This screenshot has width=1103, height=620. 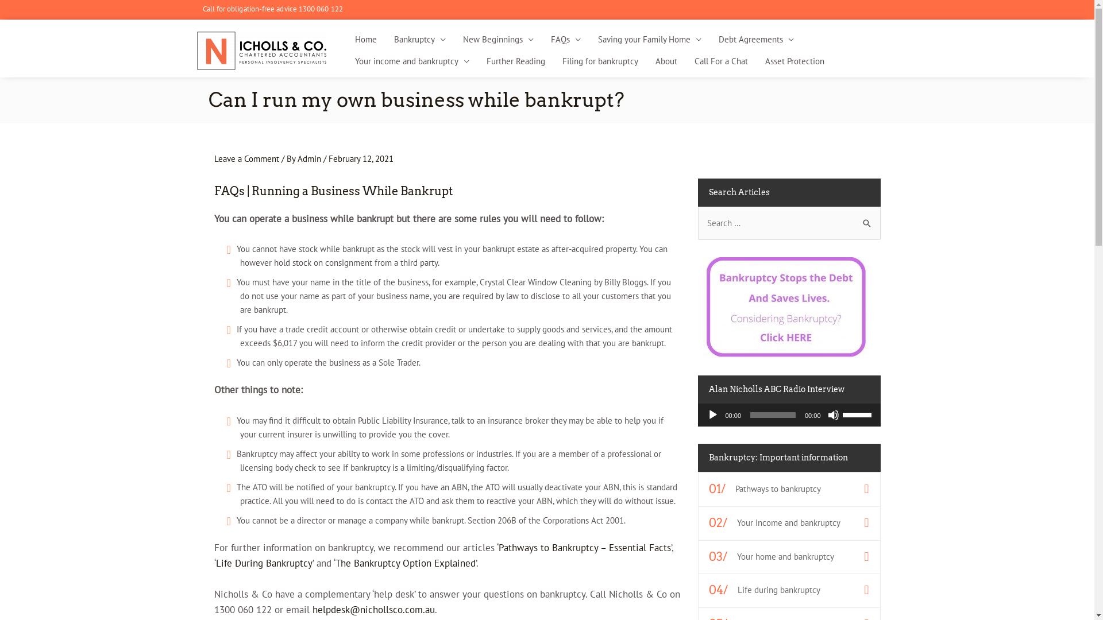 I want to click on Use Up/Down Arrow keys to increase or decrease volume., so click(x=858, y=414).